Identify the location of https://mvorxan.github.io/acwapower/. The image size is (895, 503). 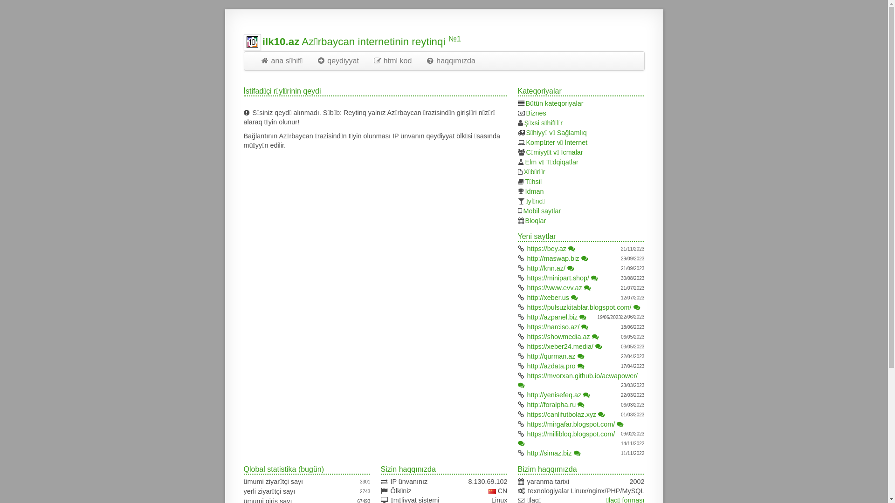
(583, 376).